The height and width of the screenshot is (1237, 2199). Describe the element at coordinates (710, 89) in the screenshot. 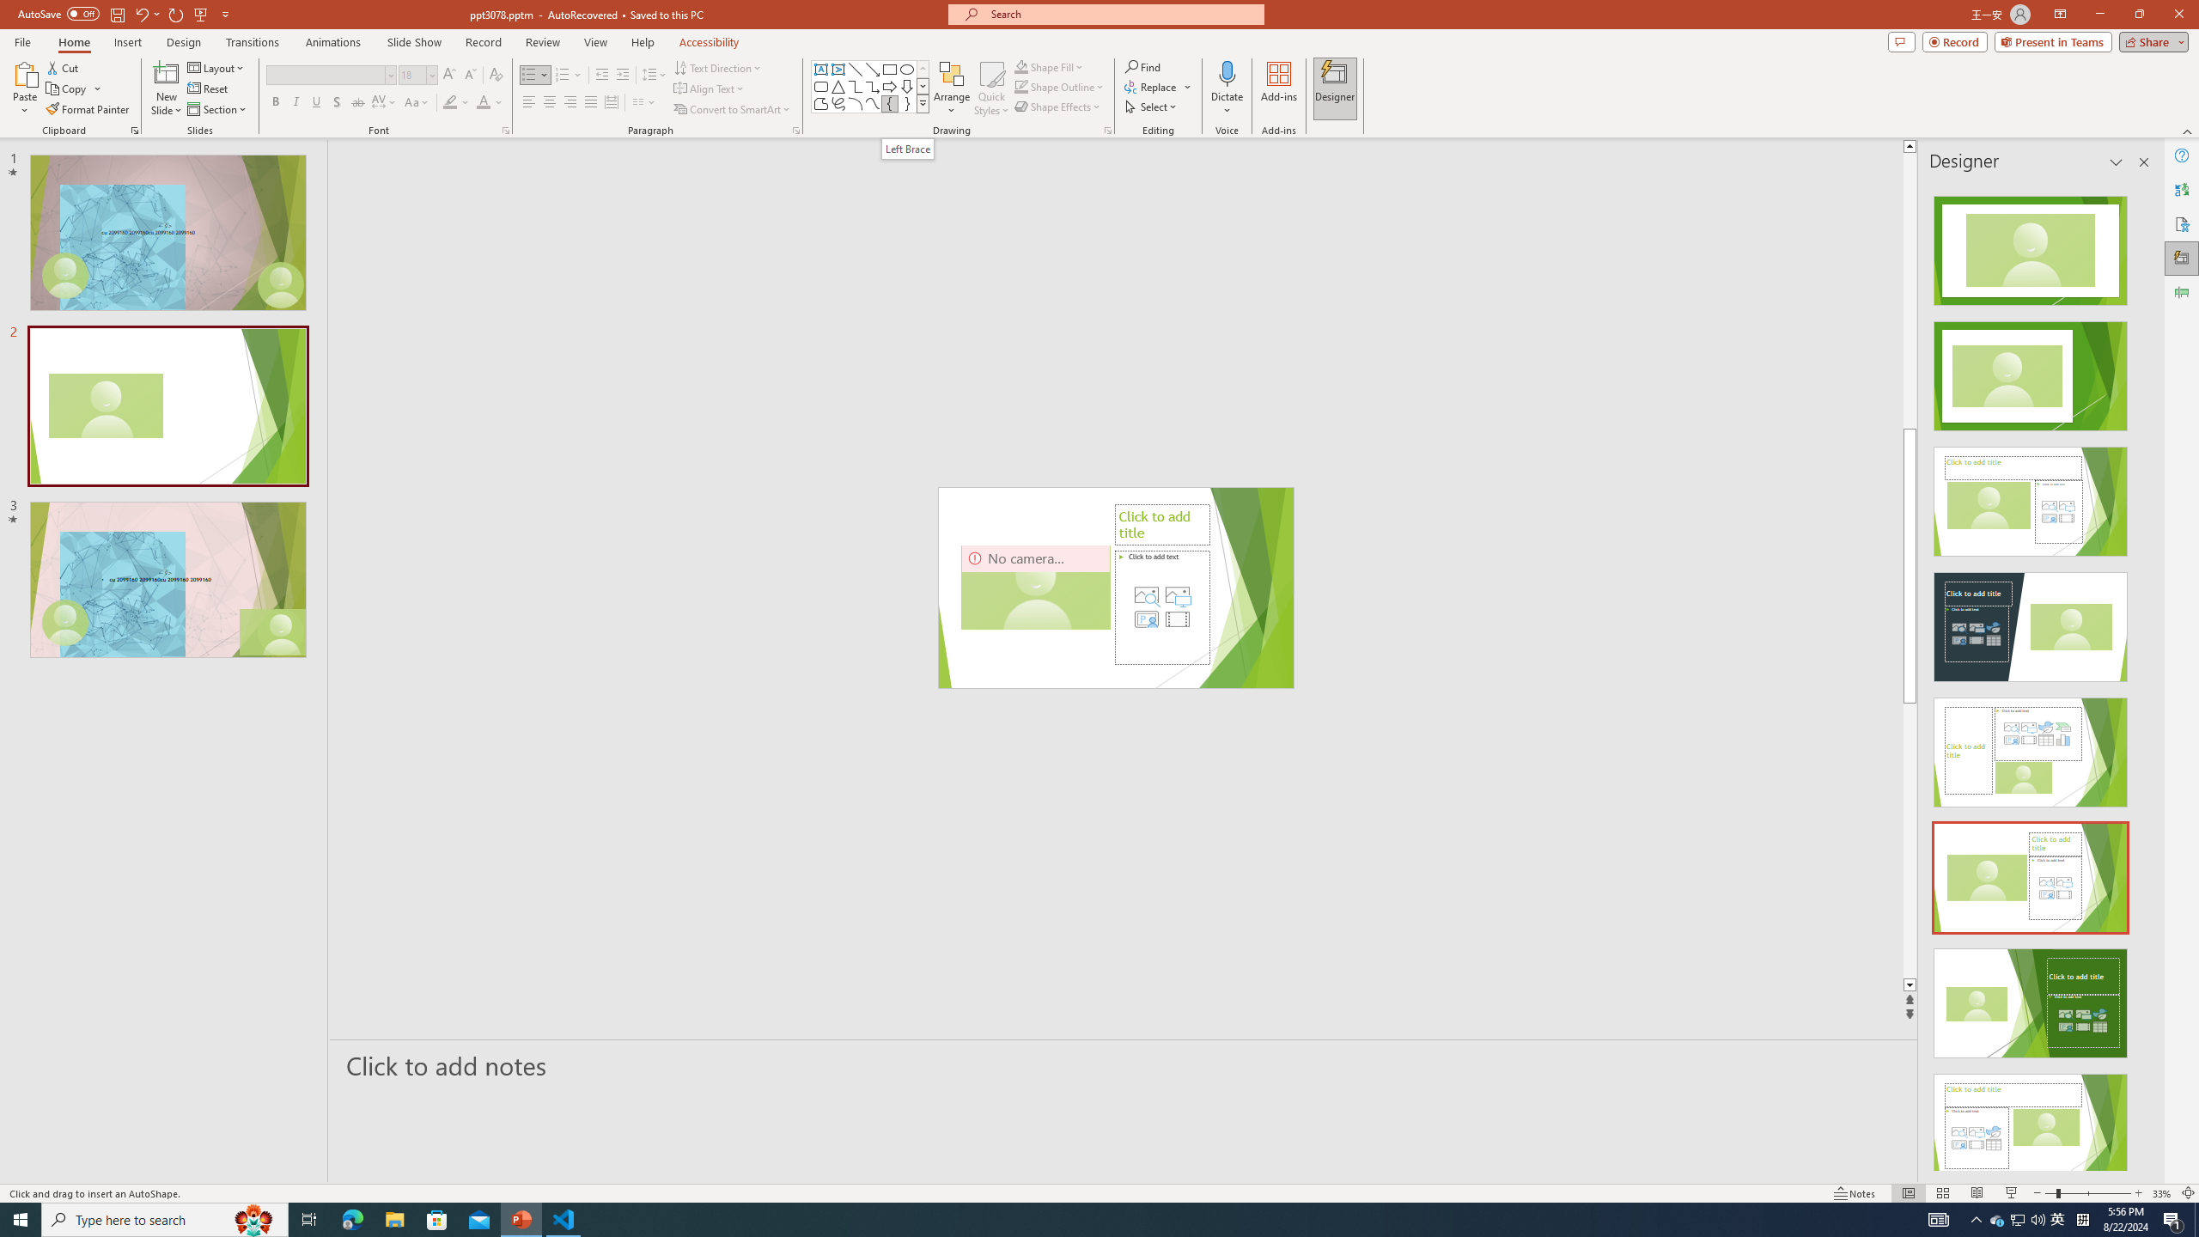

I see `Align Text` at that location.